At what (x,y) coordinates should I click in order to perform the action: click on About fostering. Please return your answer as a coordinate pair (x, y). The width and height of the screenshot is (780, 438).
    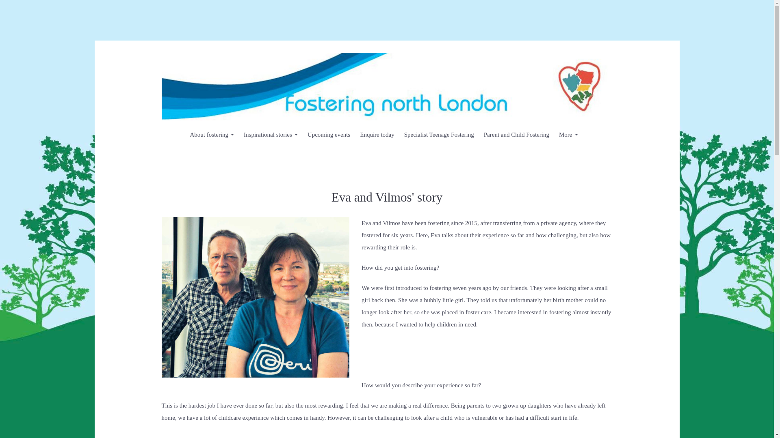
    Looking at the image, I should click on (212, 135).